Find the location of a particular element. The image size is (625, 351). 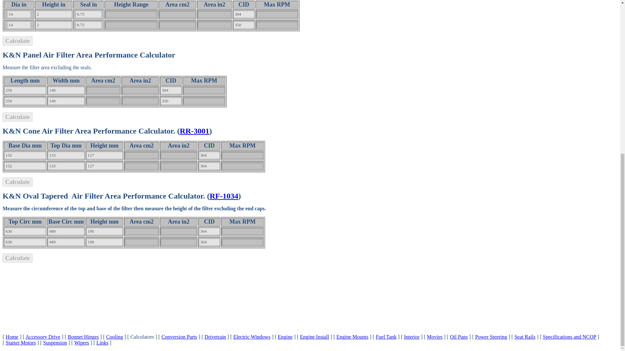

Home is located at coordinates (12, 337).